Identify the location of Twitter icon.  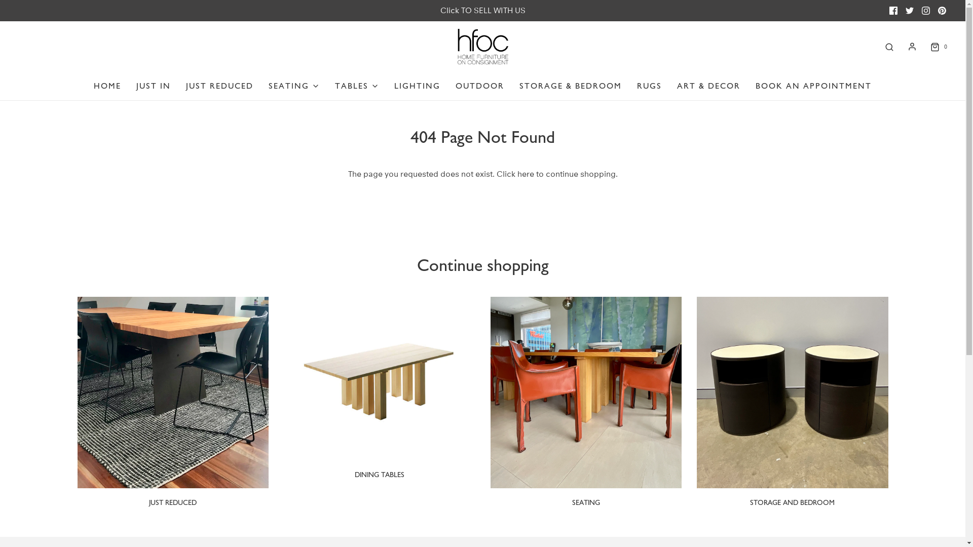
(910, 11).